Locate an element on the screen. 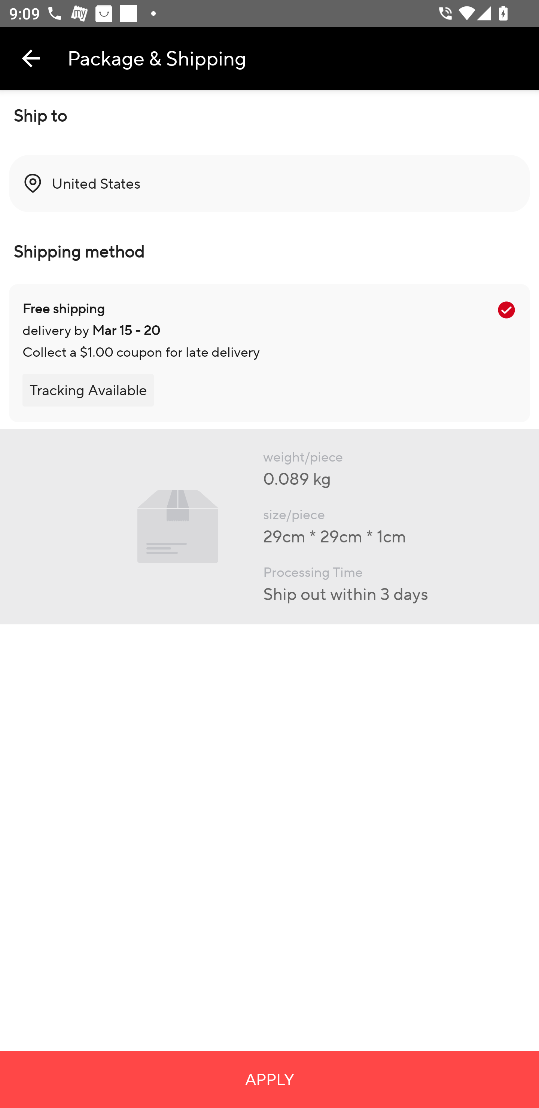 Image resolution: width=539 pixels, height=1108 pixels.  United States is located at coordinates (269, 184).